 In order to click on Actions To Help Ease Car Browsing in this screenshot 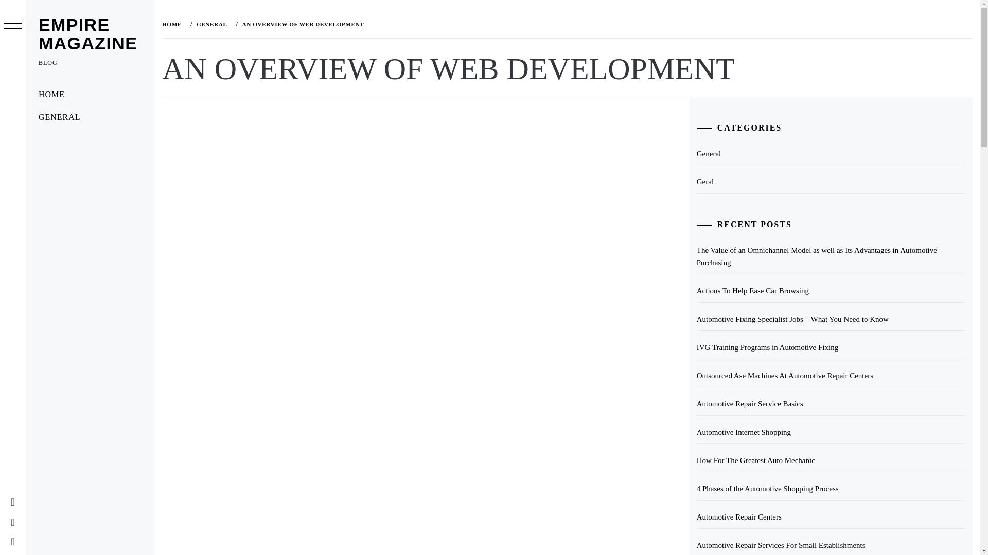, I will do `click(831, 291)`.